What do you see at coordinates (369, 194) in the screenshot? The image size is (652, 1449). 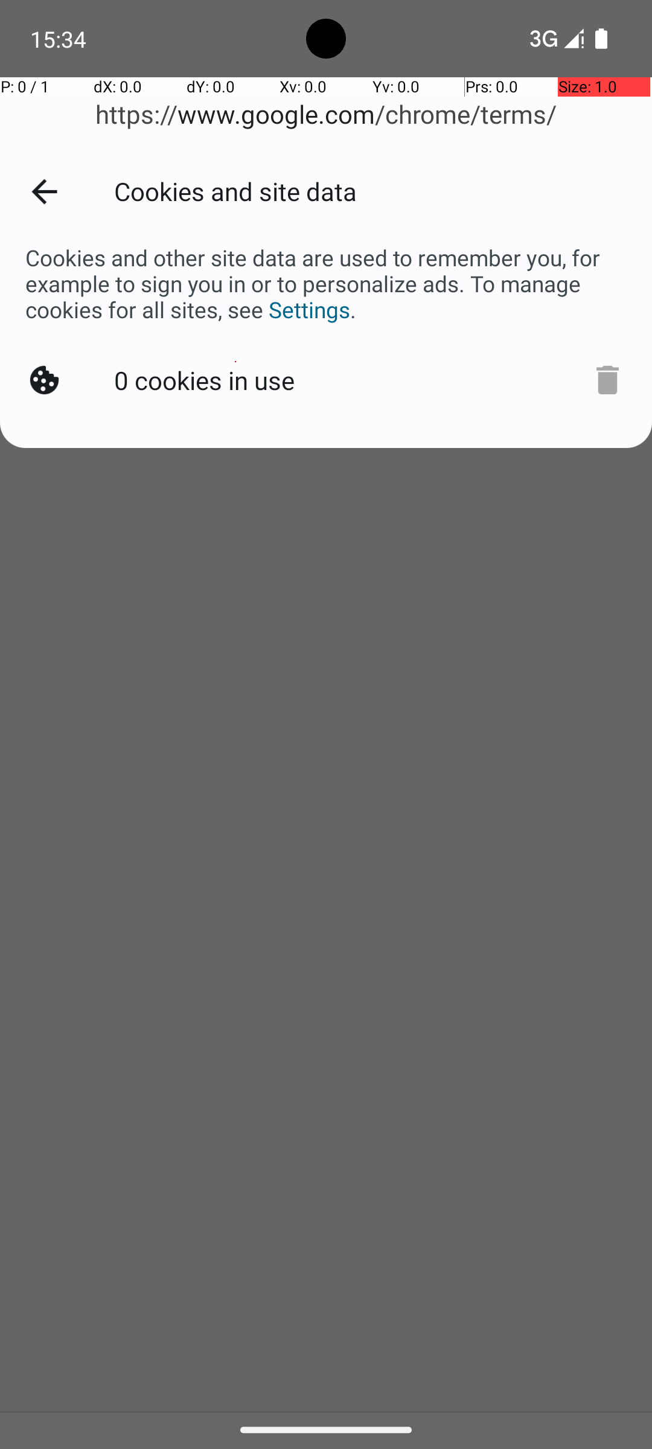 I see `Cookies and site data` at bounding box center [369, 194].